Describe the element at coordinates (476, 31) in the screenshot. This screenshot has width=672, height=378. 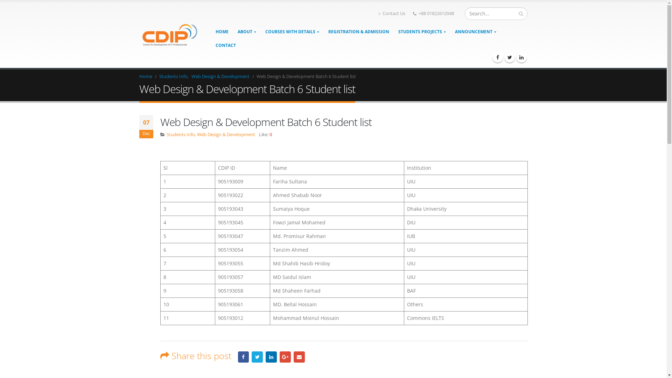
I see `ANNOUNCEMENT` at that location.